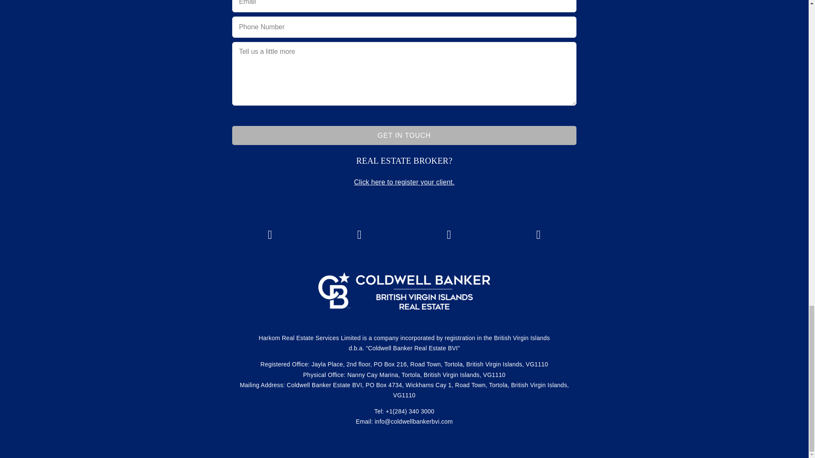 The height and width of the screenshot is (458, 815). Describe the element at coordinates (404, 136) in the screenshot. I see `GET IN TOUCH` at that location.